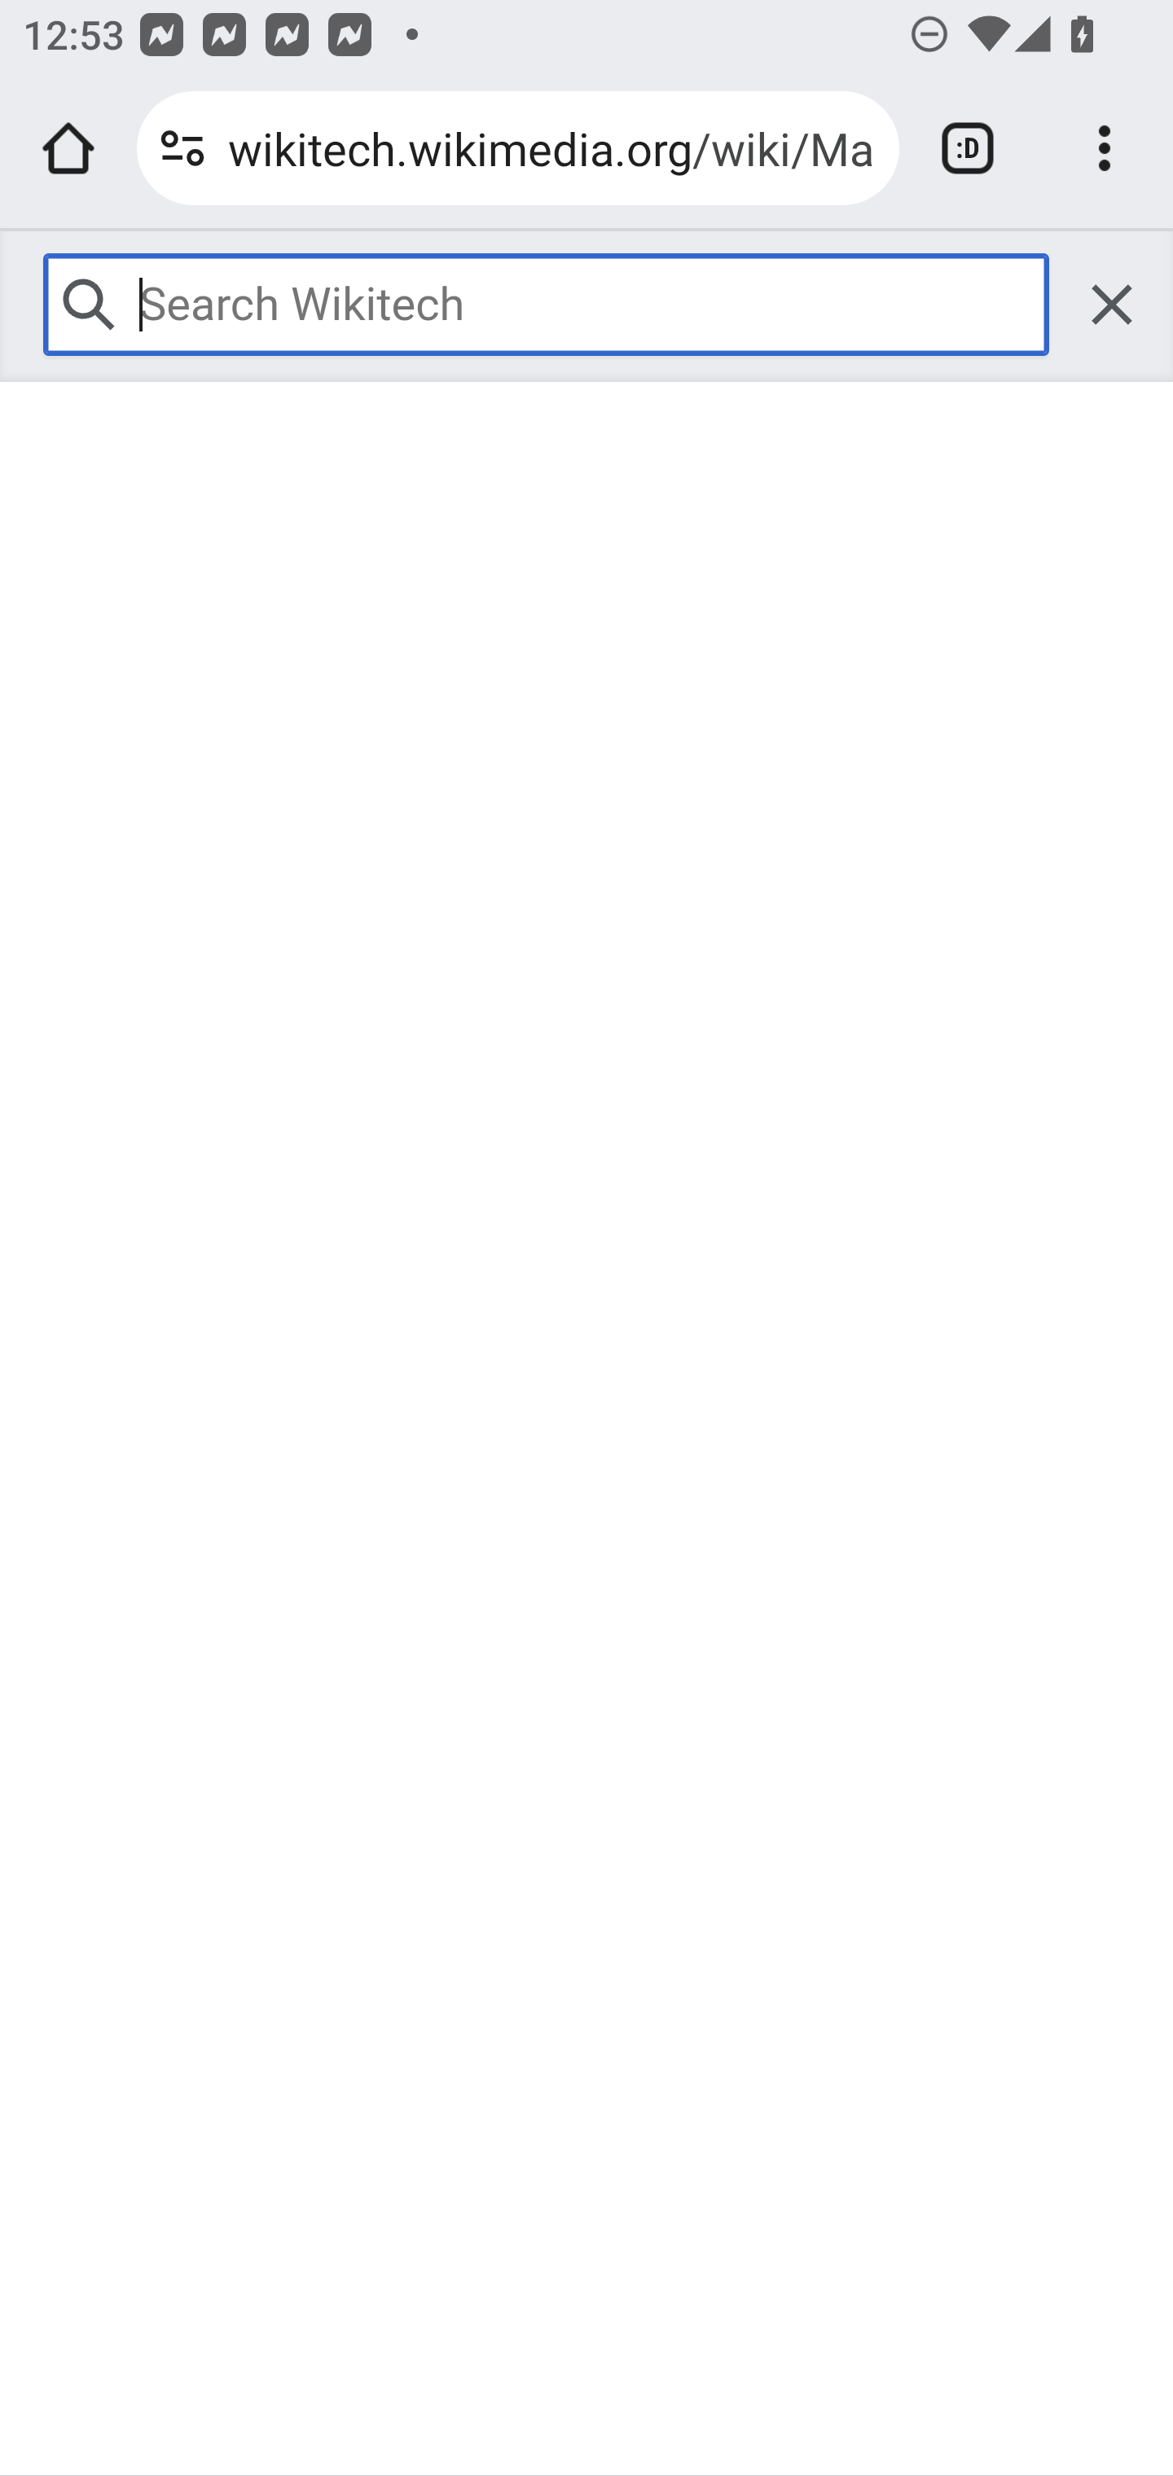 This screenshot has width=1173, height=2476. Describe the element at coordinates (182, 148) in the screenshot. I see `Connection is secure` at that location.